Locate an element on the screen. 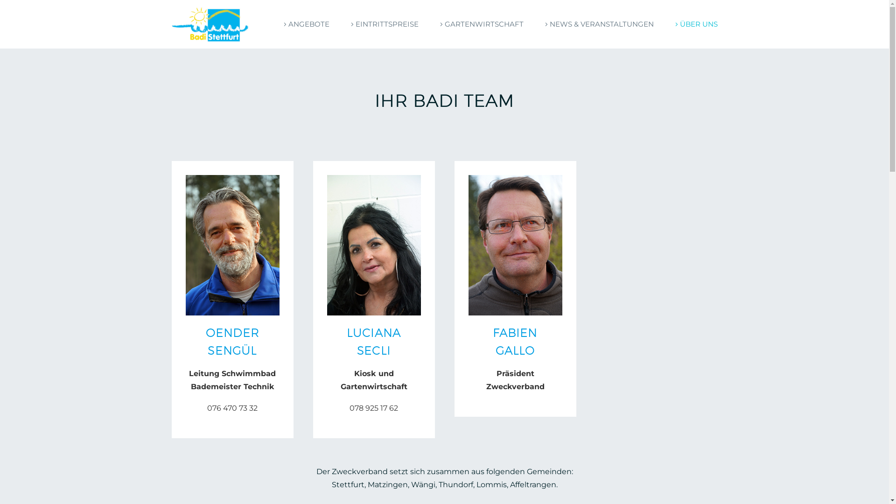 This screenshot has width=896, height=504. 1 Fabien Gallo is located at coordinates (515, 245).